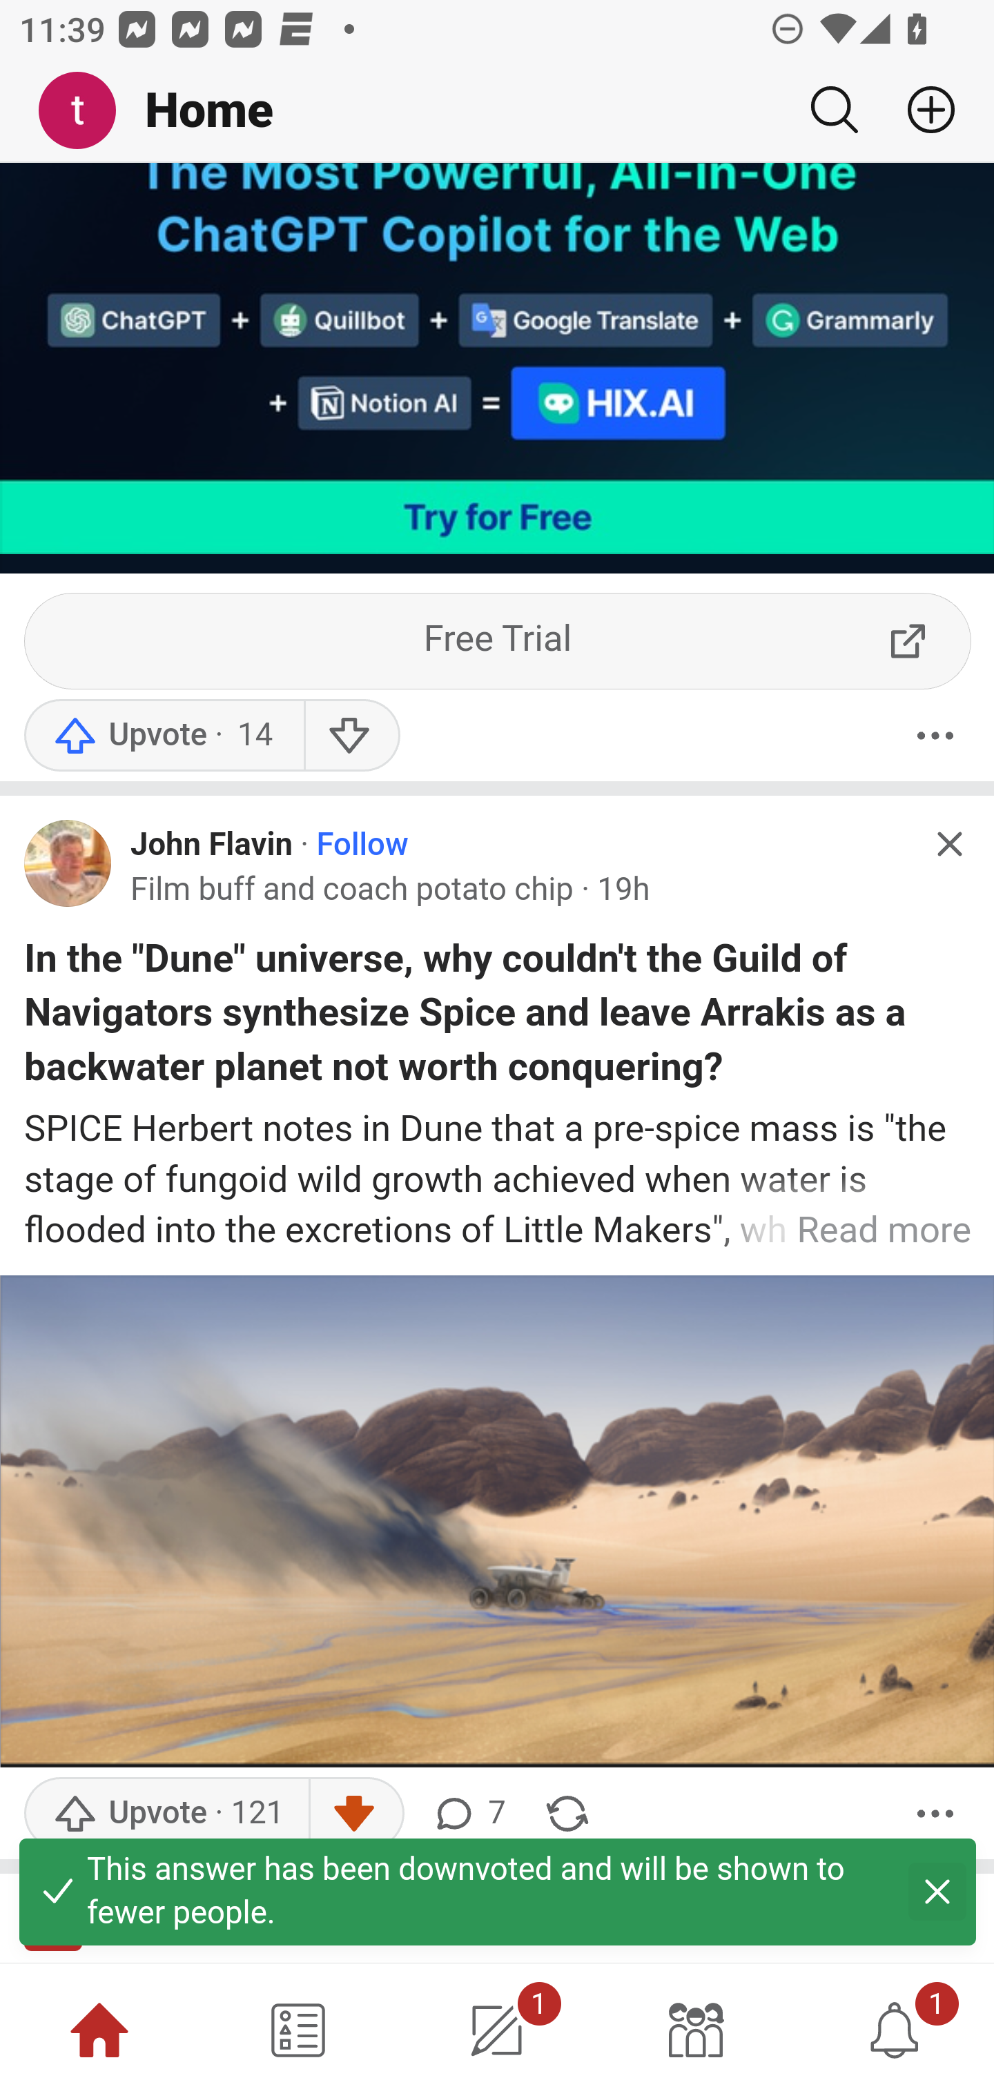 This screenshot has height=2098, width=994. What do you see at coordinates (166, 1816) in the screenshot?
I see `Upvote` at bounding box center [166, 1816].